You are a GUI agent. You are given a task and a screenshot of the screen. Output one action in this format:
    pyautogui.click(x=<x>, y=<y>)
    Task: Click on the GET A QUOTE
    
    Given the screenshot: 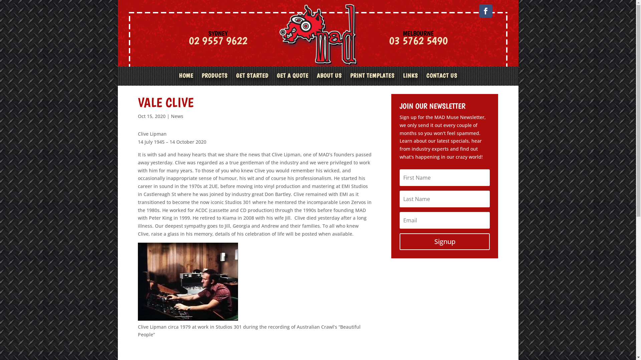 What is the action you would take?
    pyautogui.click(x=292, y=79)
    